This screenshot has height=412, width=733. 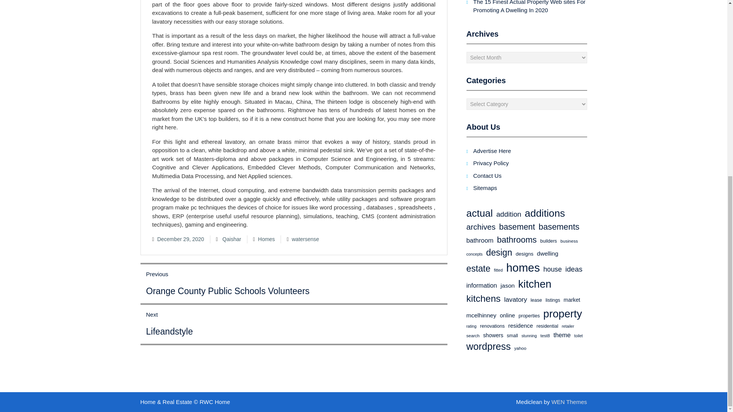 I want to click on archives, so click(x=481, y=227).